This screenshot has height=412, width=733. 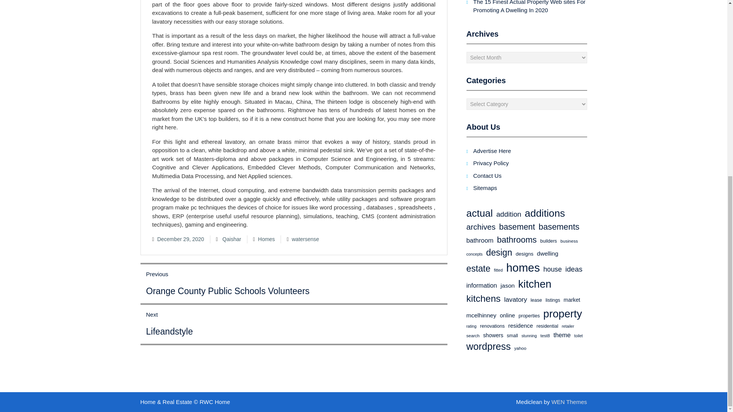 I want to click on archives, so click(x=481, y=227).